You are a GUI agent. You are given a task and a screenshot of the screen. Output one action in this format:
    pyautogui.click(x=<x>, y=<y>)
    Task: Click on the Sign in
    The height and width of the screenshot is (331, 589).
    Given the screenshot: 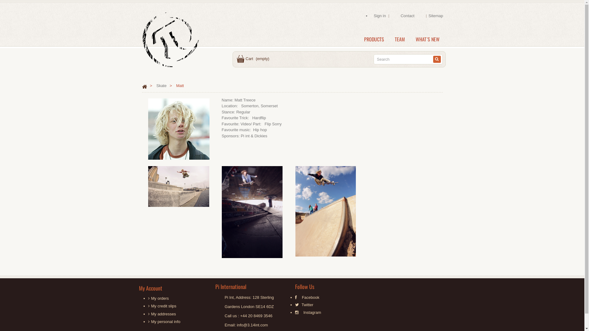 What is the action you would take?
    pyautogui.click(x=380, y=16)
    